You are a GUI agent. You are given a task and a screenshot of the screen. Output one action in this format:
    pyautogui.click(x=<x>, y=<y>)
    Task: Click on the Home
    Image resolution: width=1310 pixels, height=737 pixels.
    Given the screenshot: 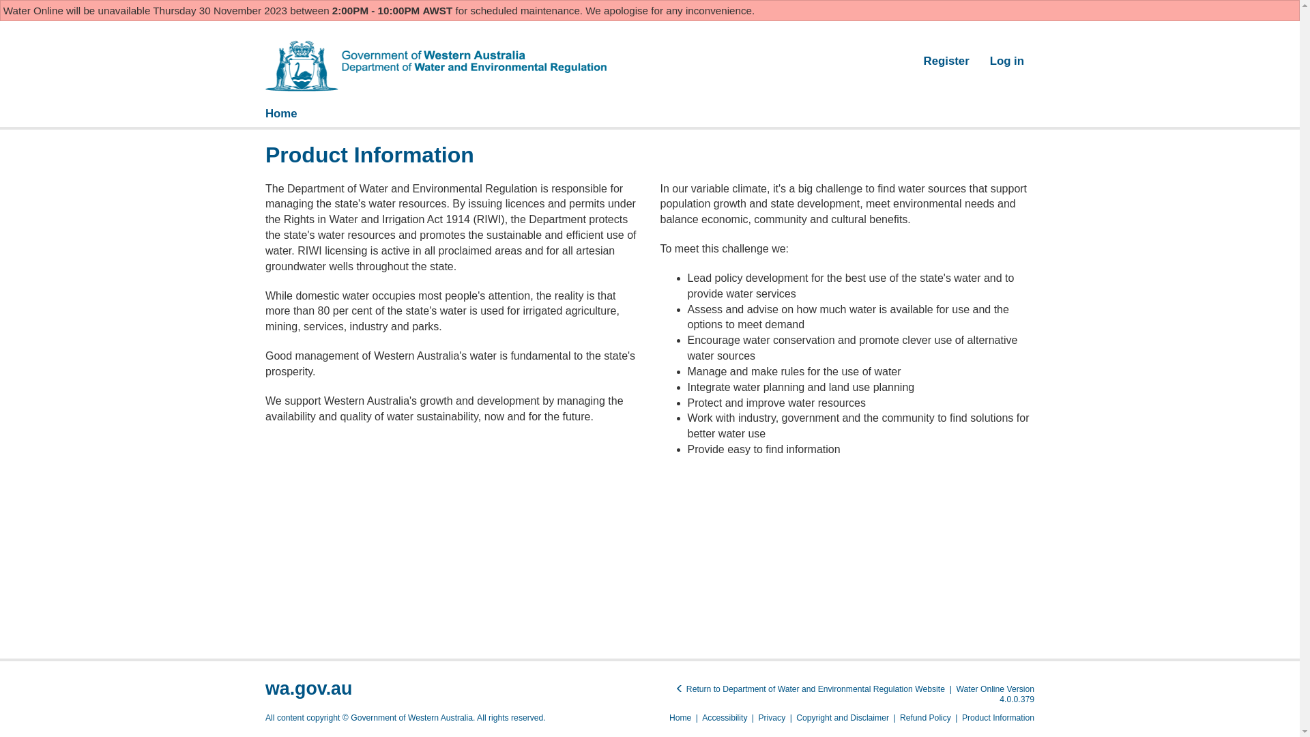 What is the action you would take?
    pyautogui.click(x=281, y=115)
    